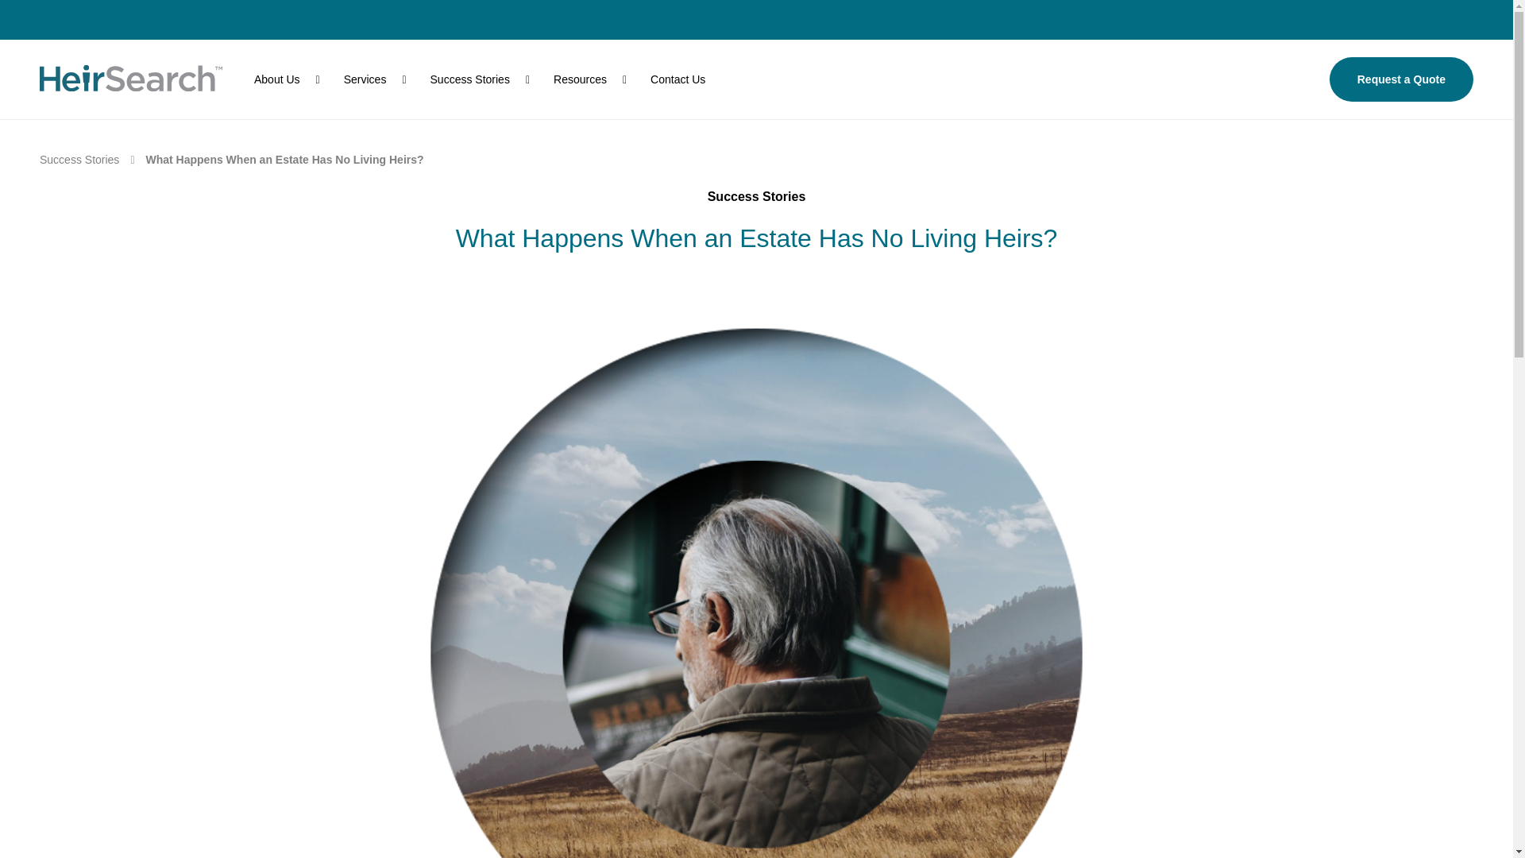 The image size is (1525, 858). Describe the element at coordinates (678, 79) in the screenshot. I see `Contact Us` at that location.